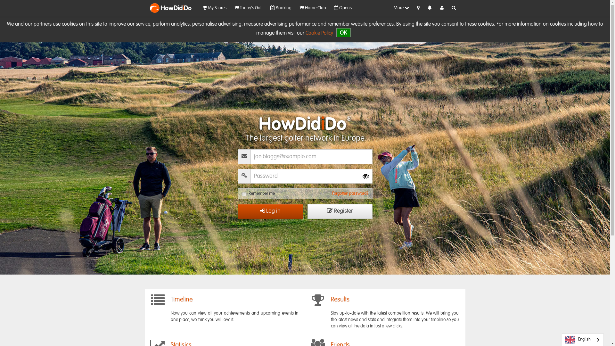 This screenshot has height=346, width=615. What do you see at coordinates (401, 8) in the screenshot?
I see `More` at bounding box center [401, 8].